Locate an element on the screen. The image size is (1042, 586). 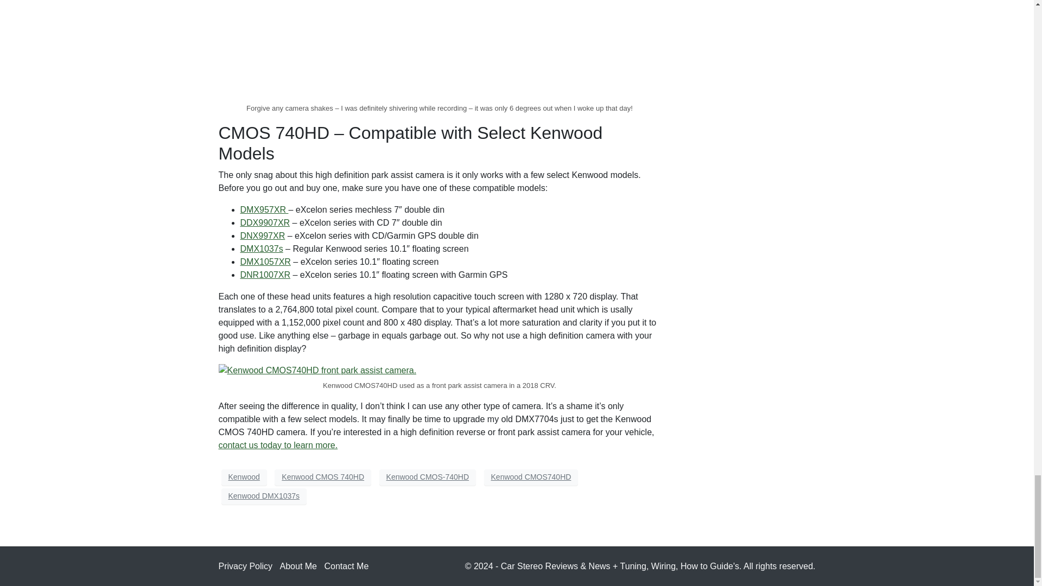
DNX997XR is located at coordinates (262, 235).